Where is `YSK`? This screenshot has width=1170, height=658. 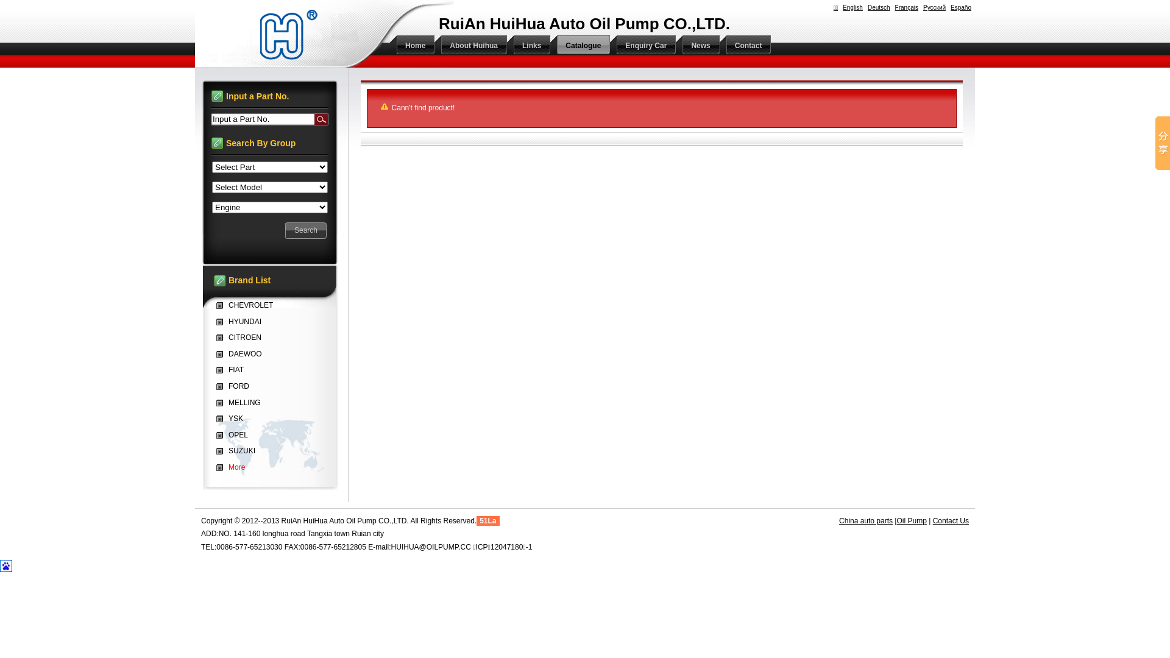
YSK is located at coordinates (233, 419).